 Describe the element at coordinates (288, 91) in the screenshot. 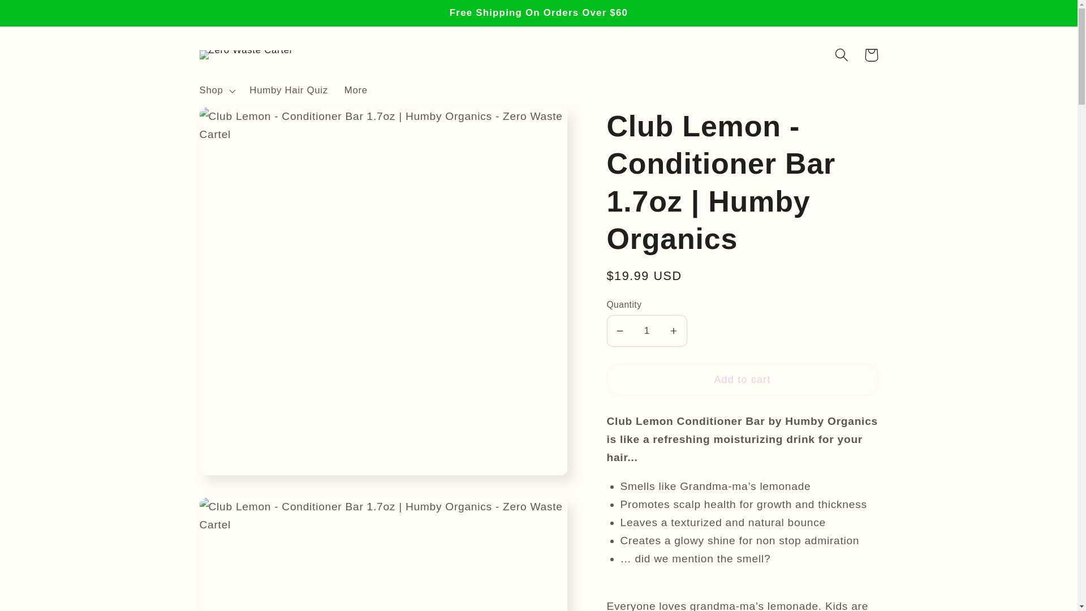

I see `Humby Hair Quiz` at that location.